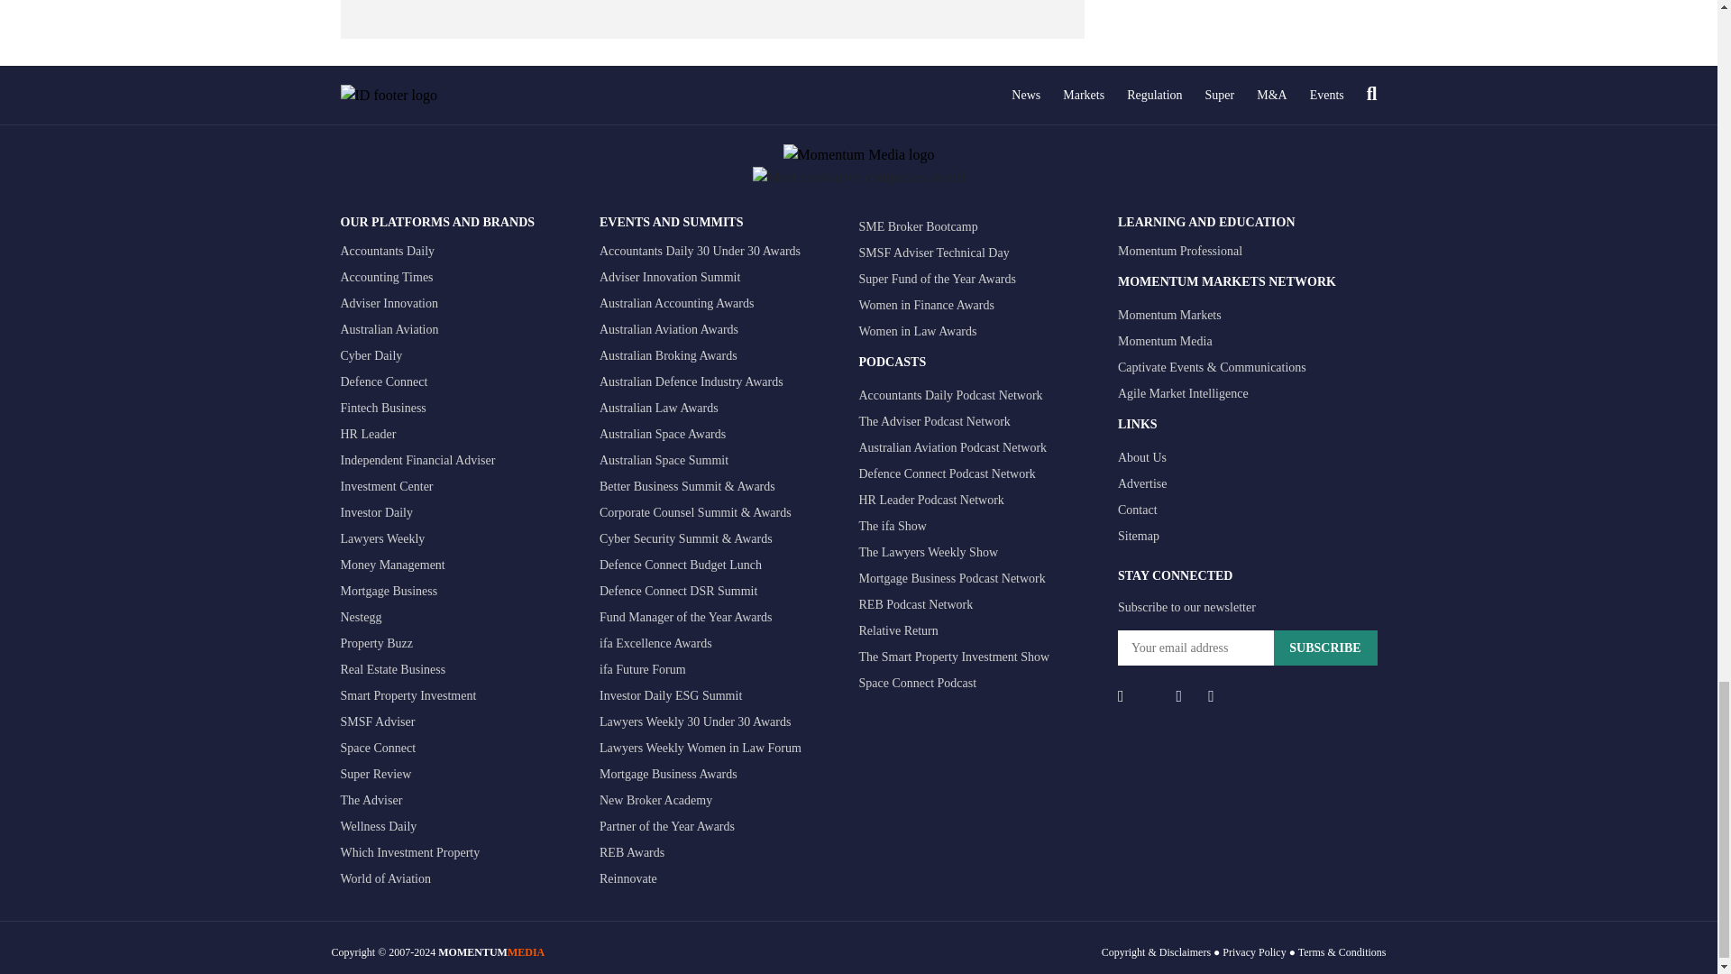  I want to click on SUBSCRIBE, so click(1323, 648).